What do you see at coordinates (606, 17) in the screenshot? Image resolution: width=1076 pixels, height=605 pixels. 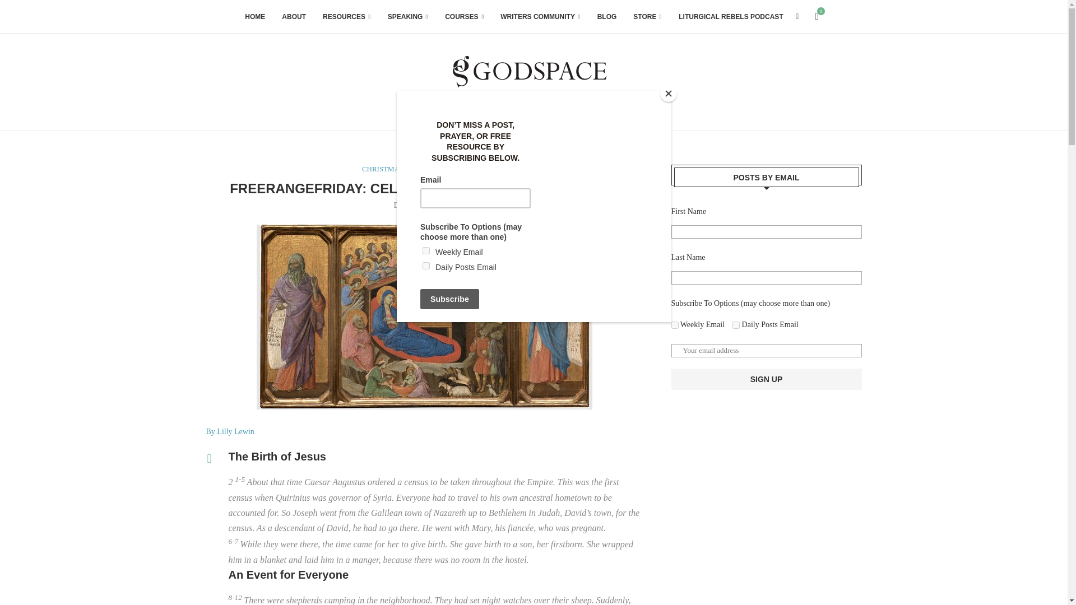 I see `BLOG` at bounding box center [606, 17].